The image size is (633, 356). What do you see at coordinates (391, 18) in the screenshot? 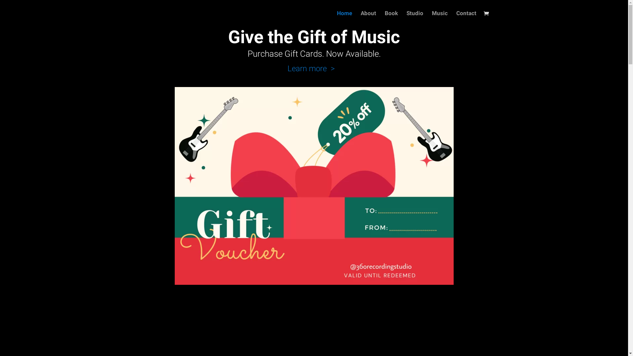
I see `Book` at bounding box center [391, 18].